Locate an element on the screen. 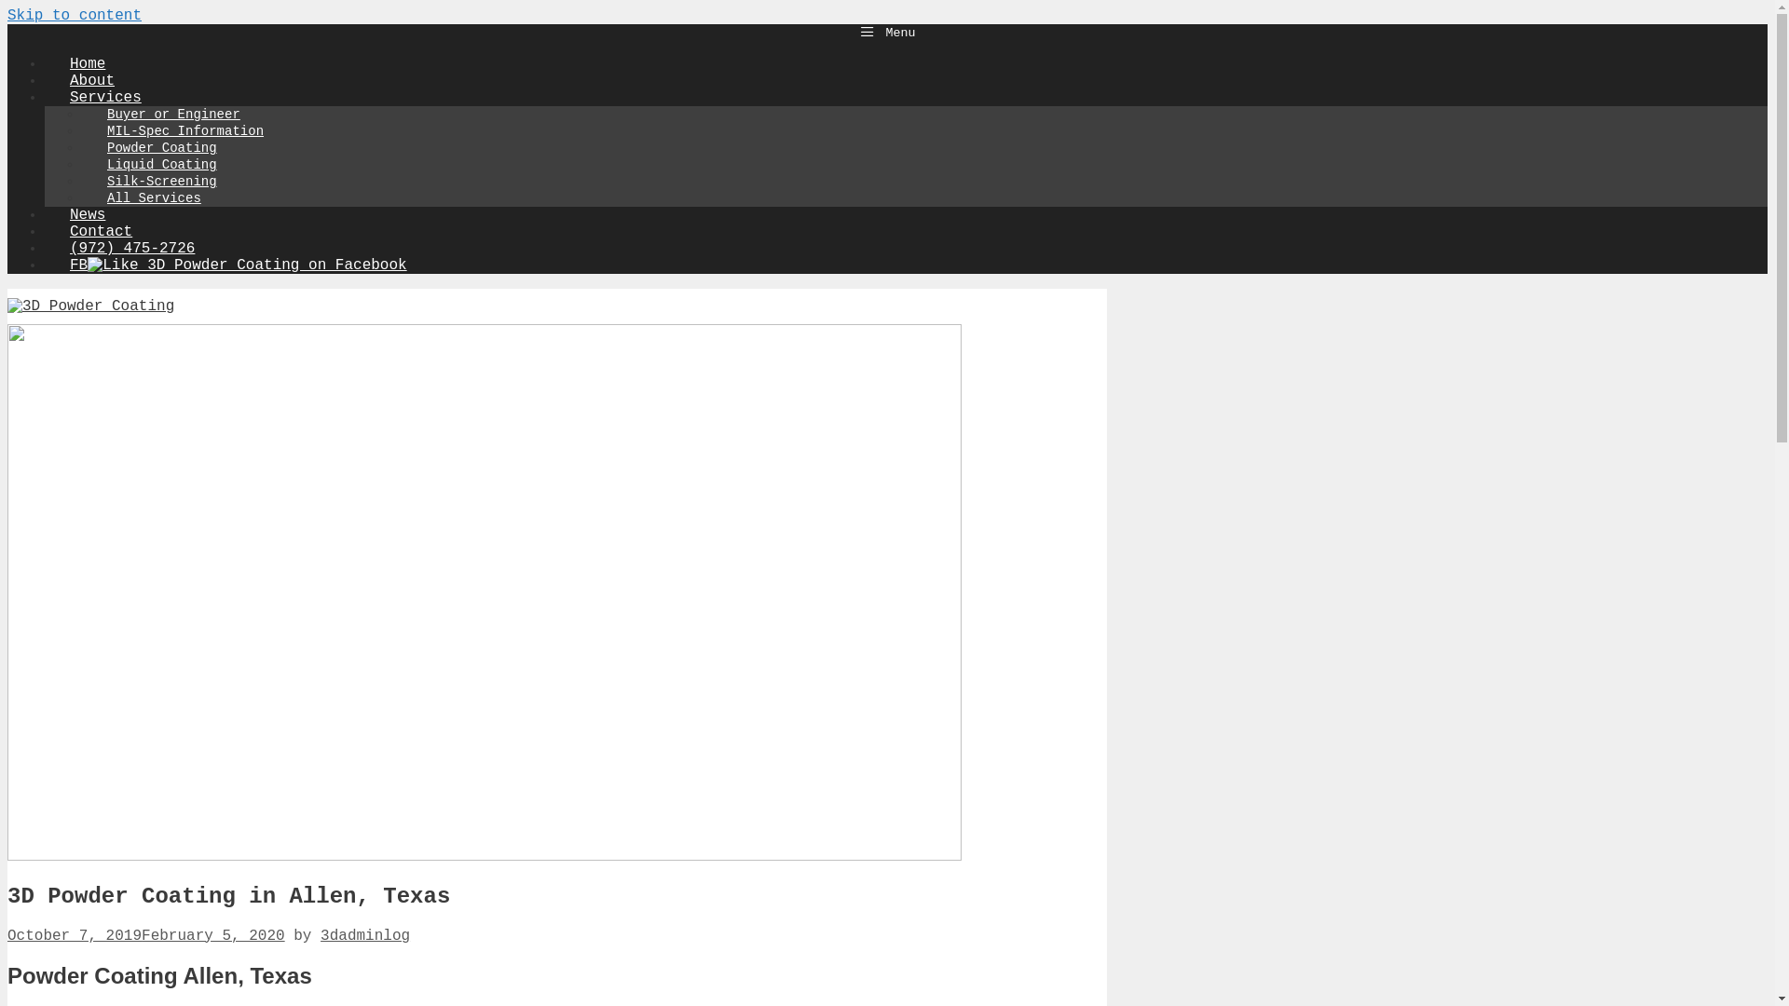 This screenshot has width=1789, height=1006. Contact is located at coordinates (101, 232).